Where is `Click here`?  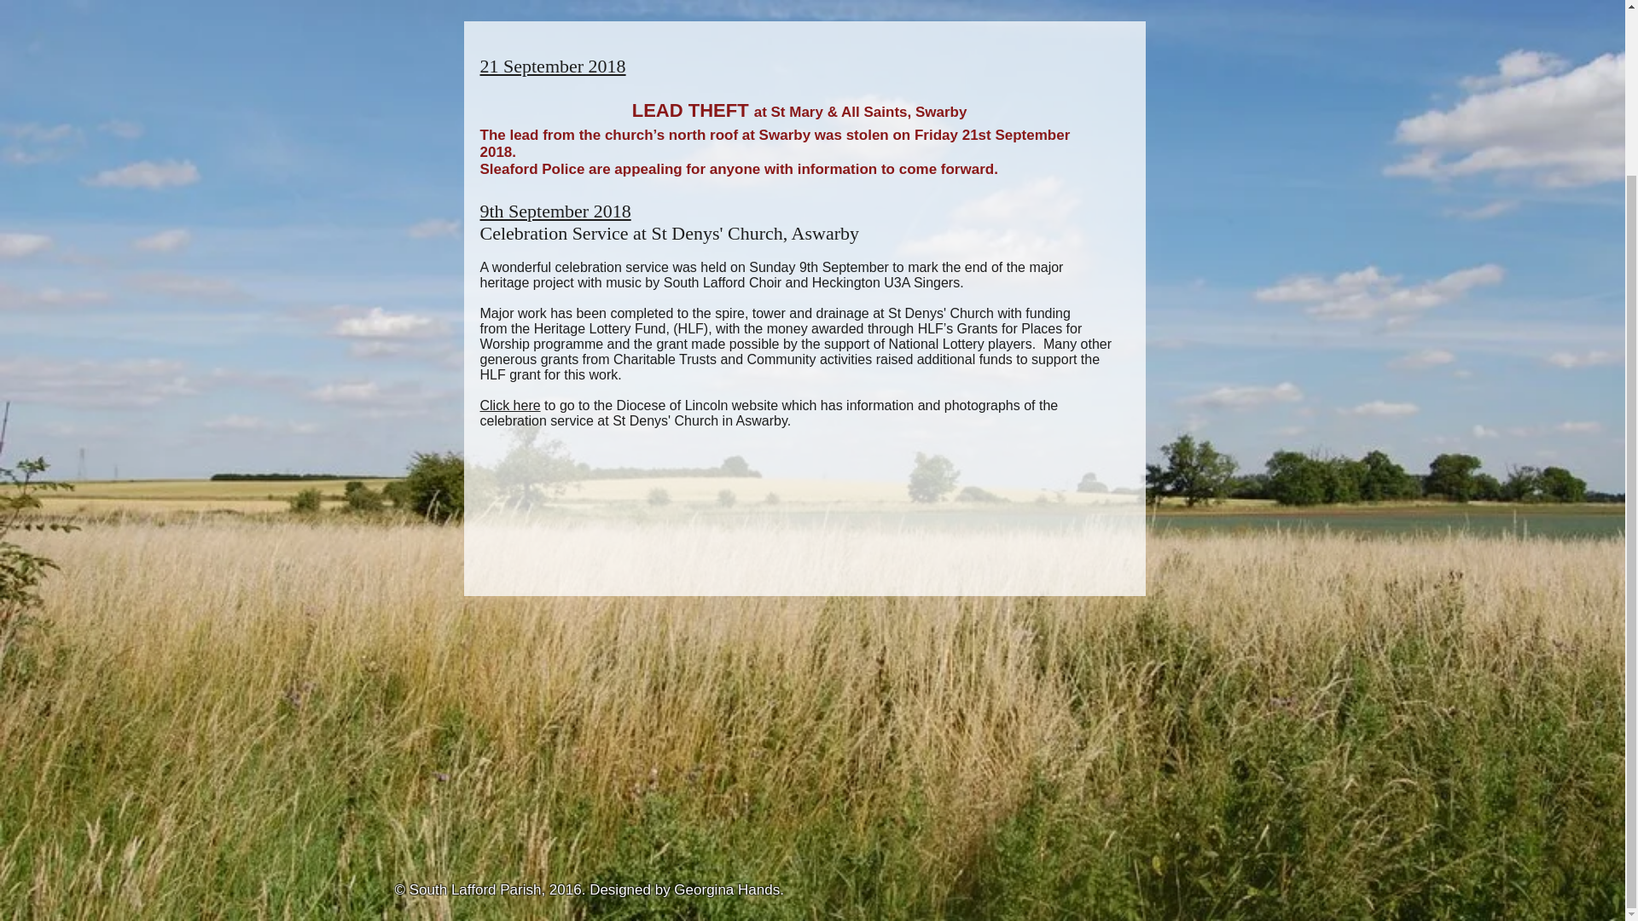
Click here is located at coordinates (510, 404).